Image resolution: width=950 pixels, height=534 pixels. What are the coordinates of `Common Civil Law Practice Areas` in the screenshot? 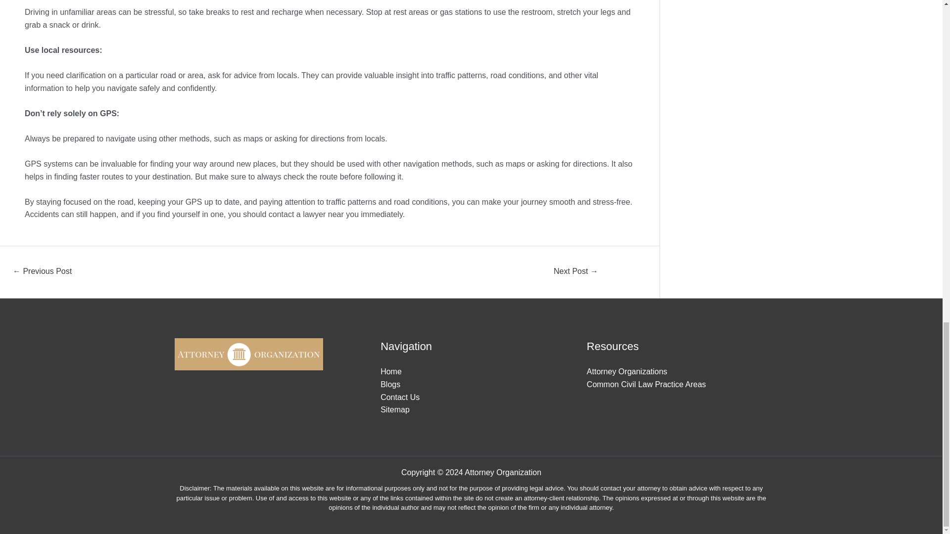 It's located at (646, 384).